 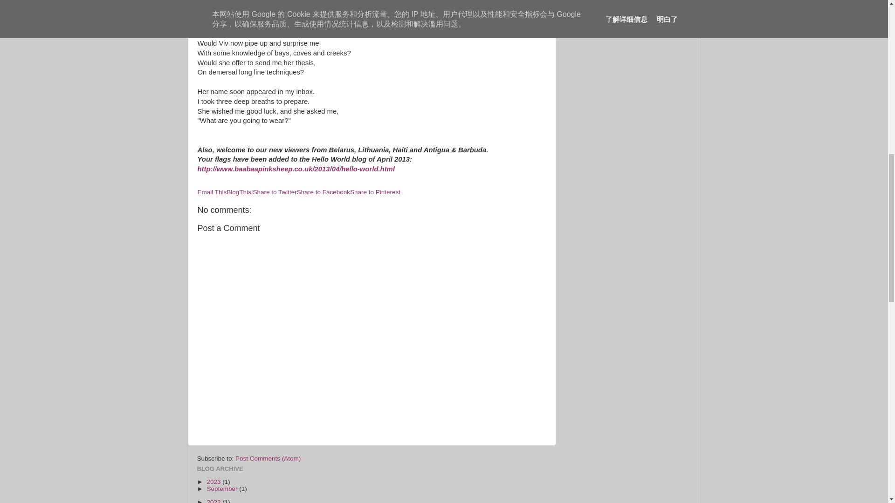 I want to click on 2022, so click(x=214, y=501).